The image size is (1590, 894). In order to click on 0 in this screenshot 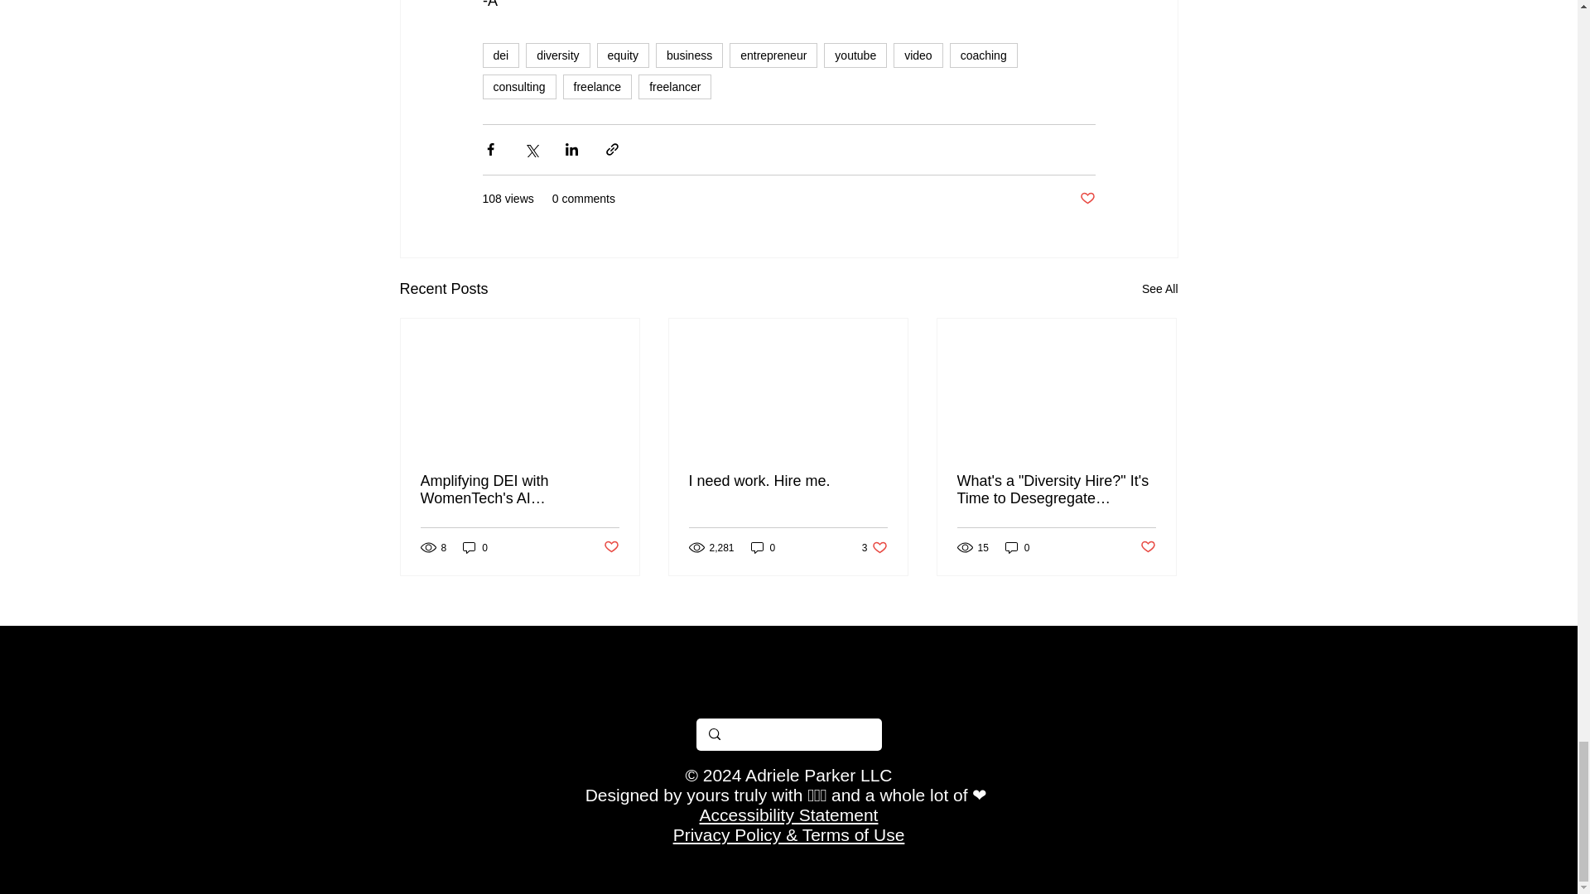, I will do `click(874, 547)`.